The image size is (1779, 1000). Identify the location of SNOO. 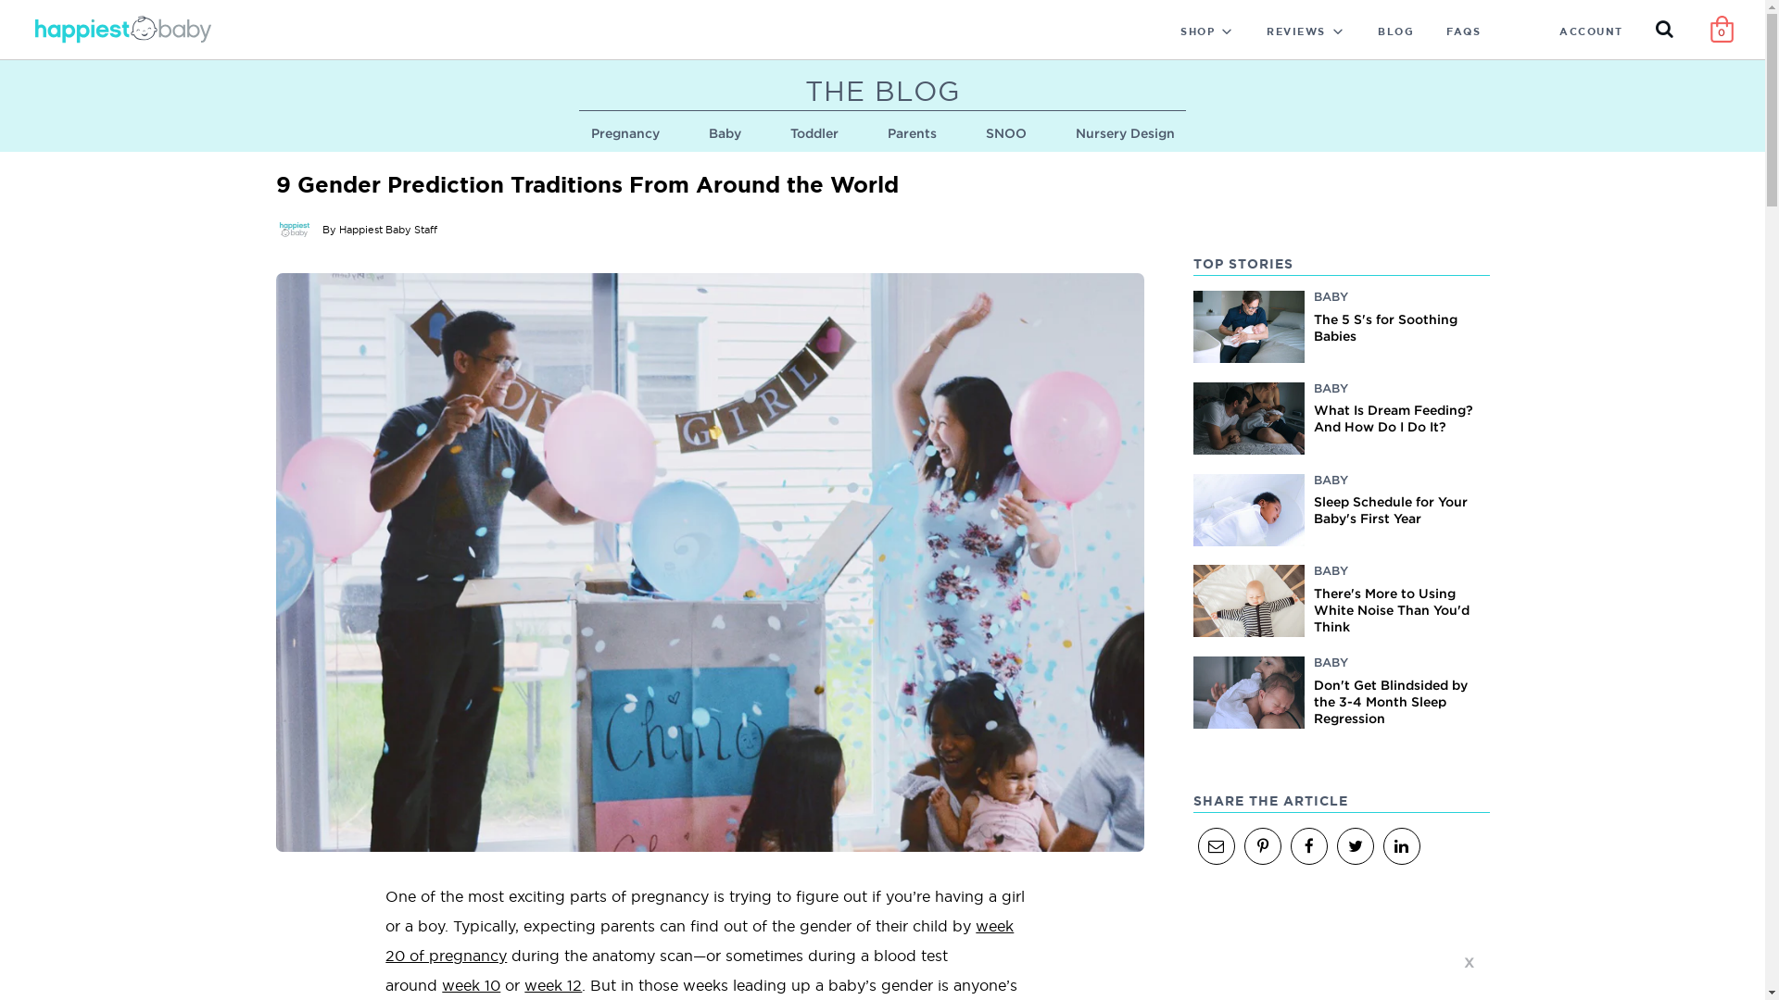
(1006, 133).